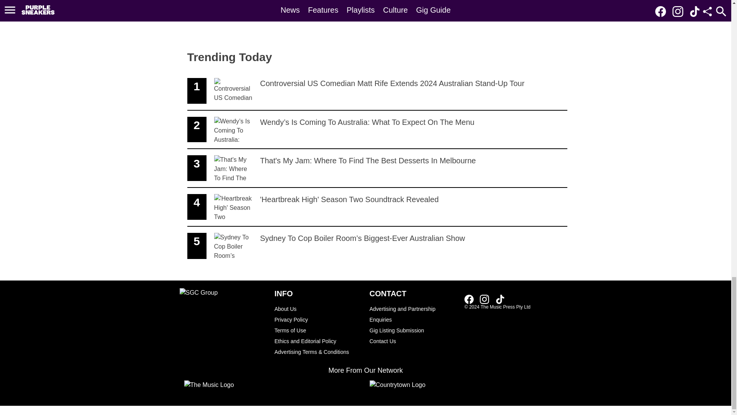 Image resolution: width=737 pixels, height=415 pixels. I want to click on About Us, so click(318, 309).